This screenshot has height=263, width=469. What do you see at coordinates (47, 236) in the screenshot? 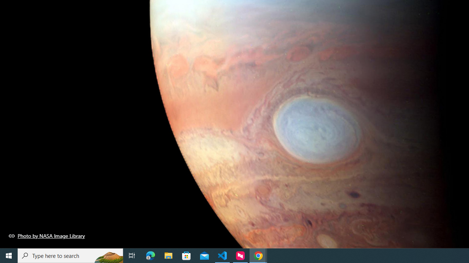
I see `Photo by NASA Image Library` at bounding box center [47, 236].